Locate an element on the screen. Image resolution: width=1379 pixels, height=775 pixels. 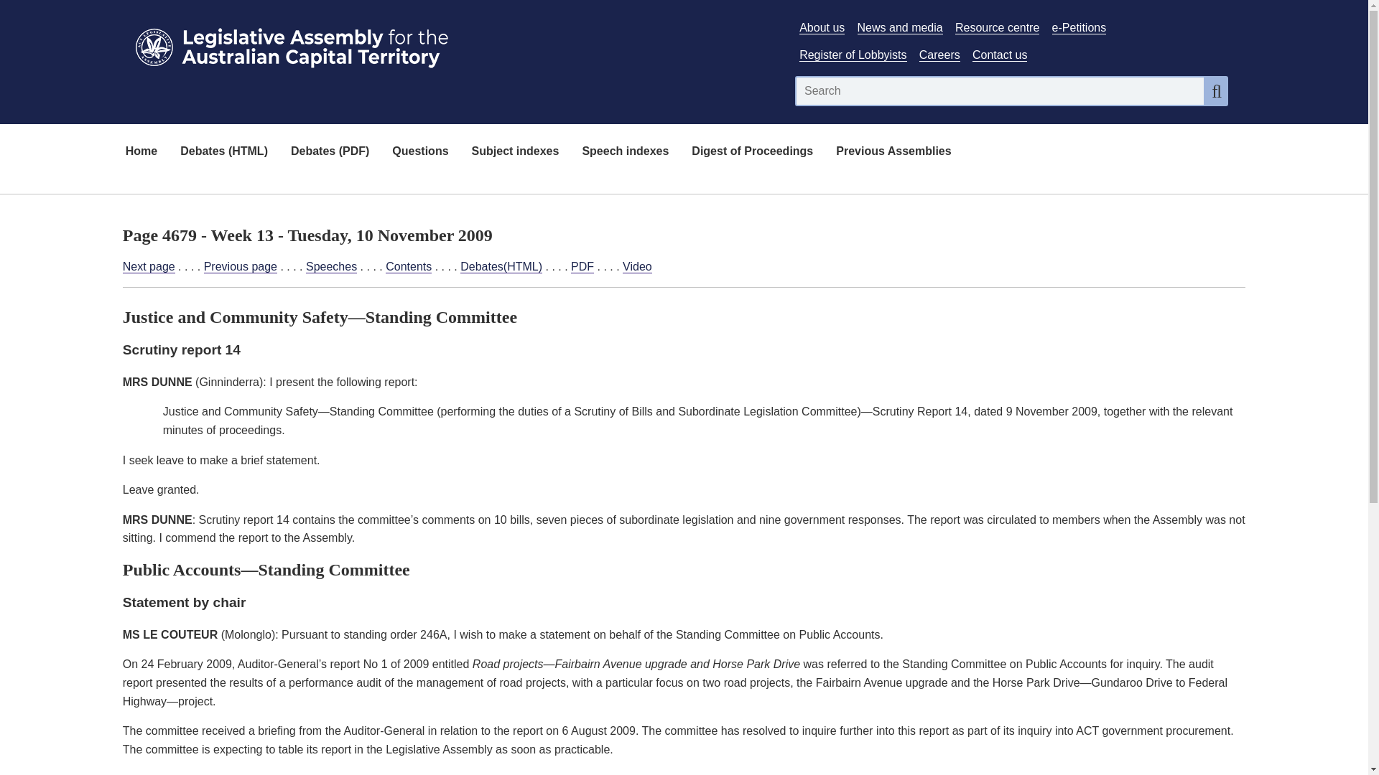
Careers is located at coordinates (939, 55).